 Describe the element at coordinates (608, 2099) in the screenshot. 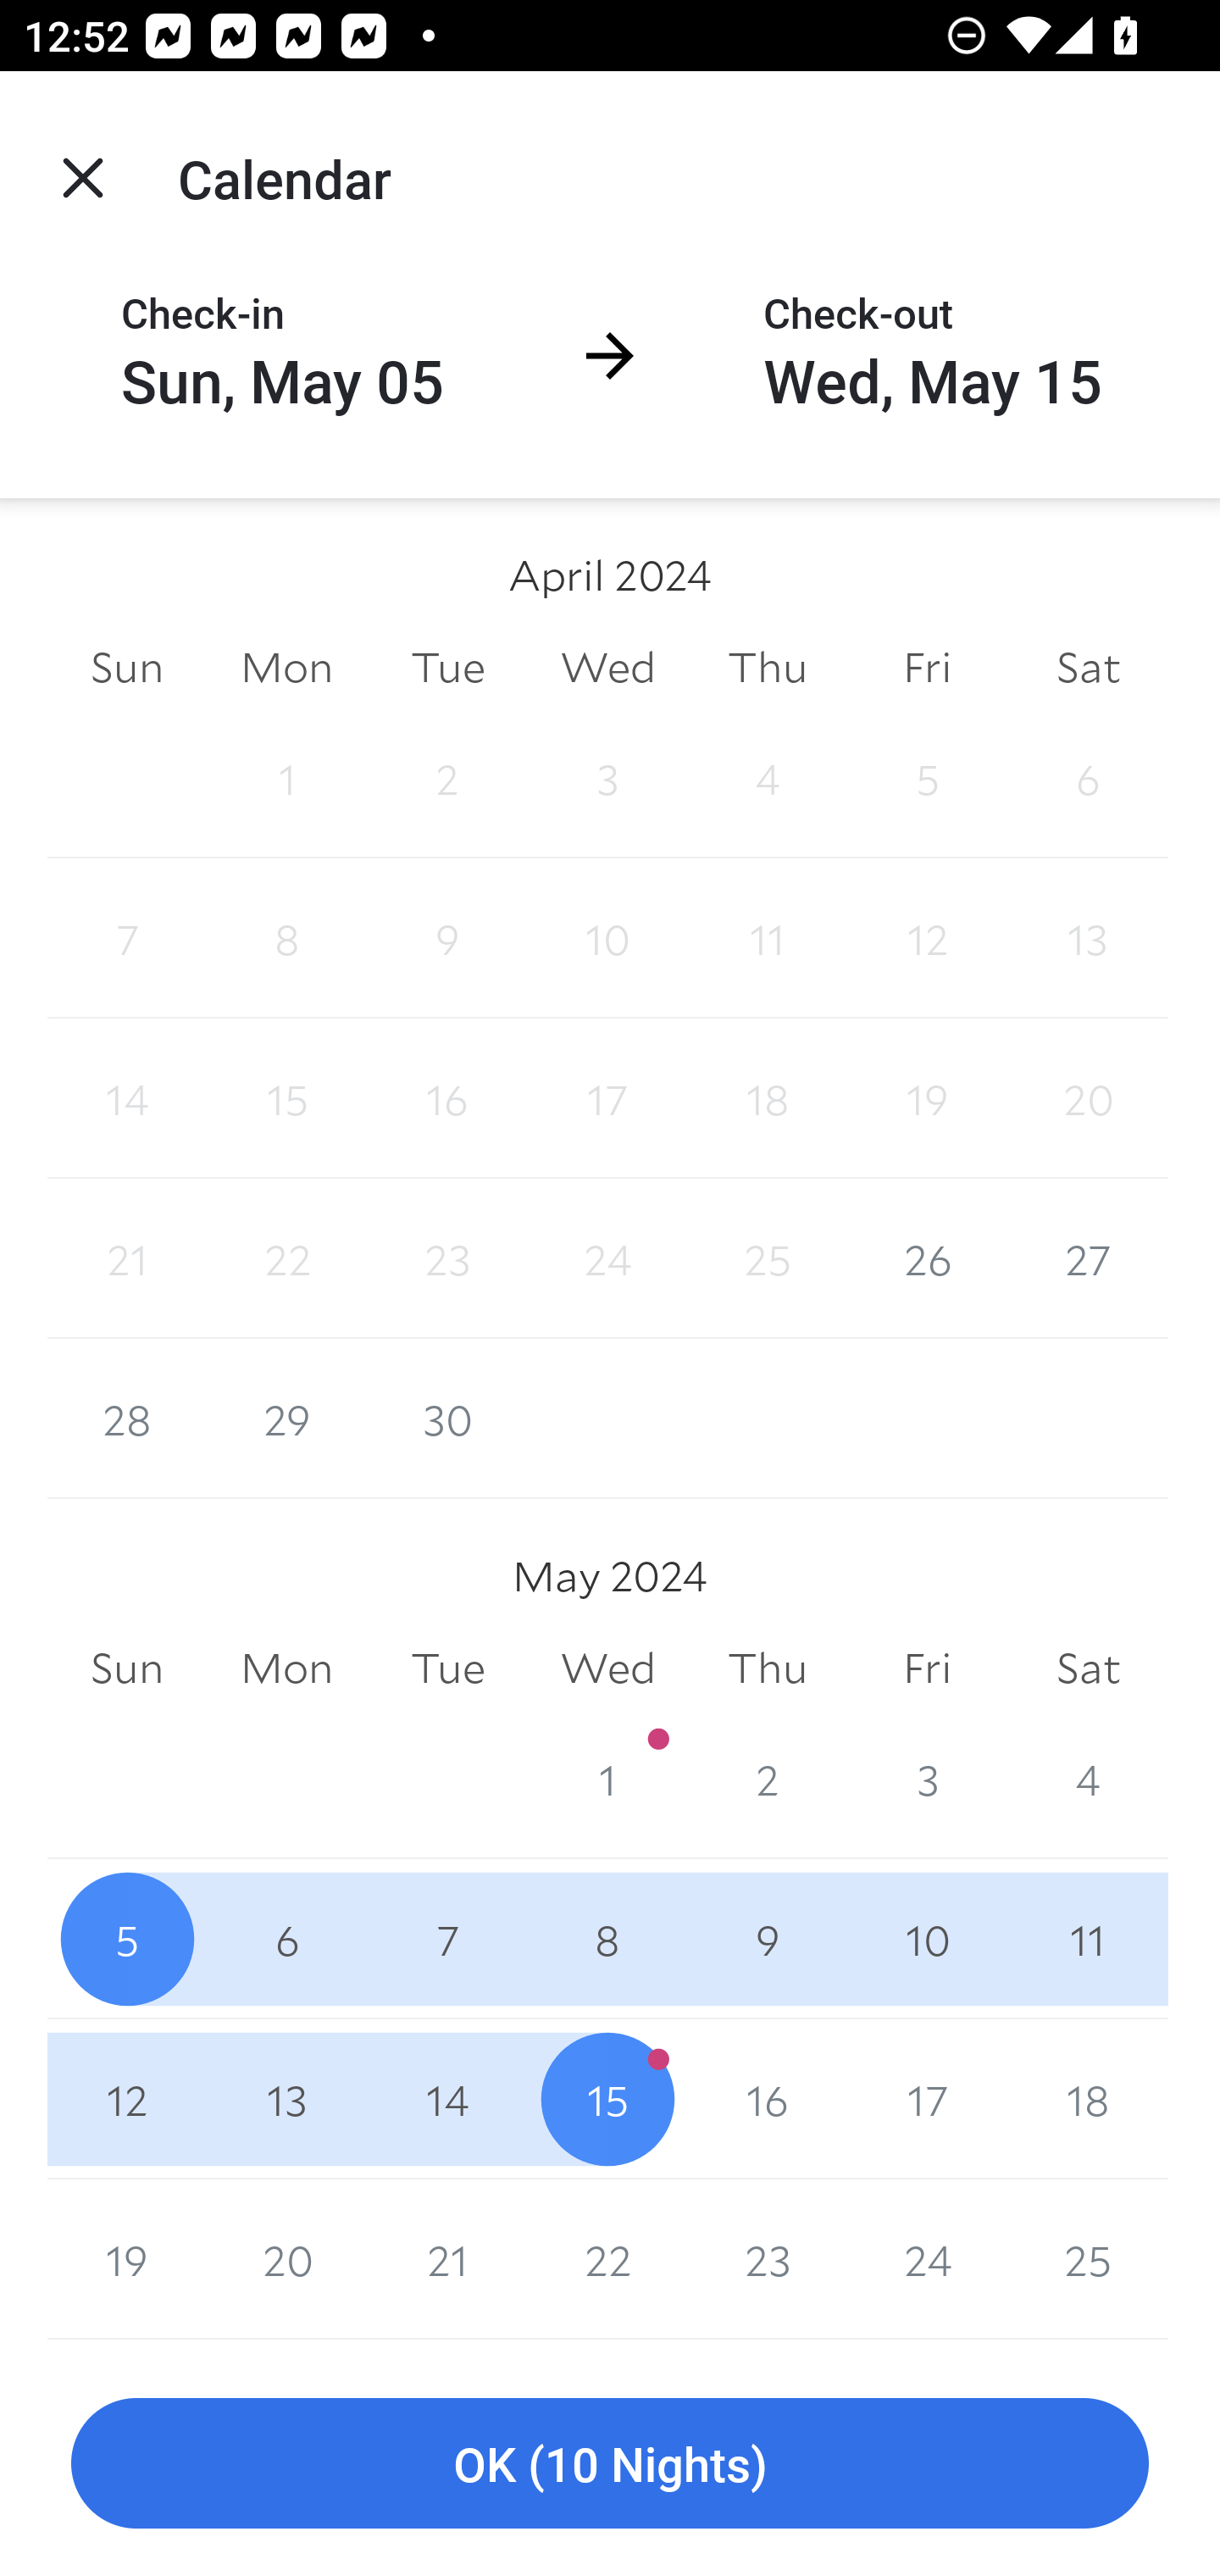

I see `15 15 May 2024` at that location.